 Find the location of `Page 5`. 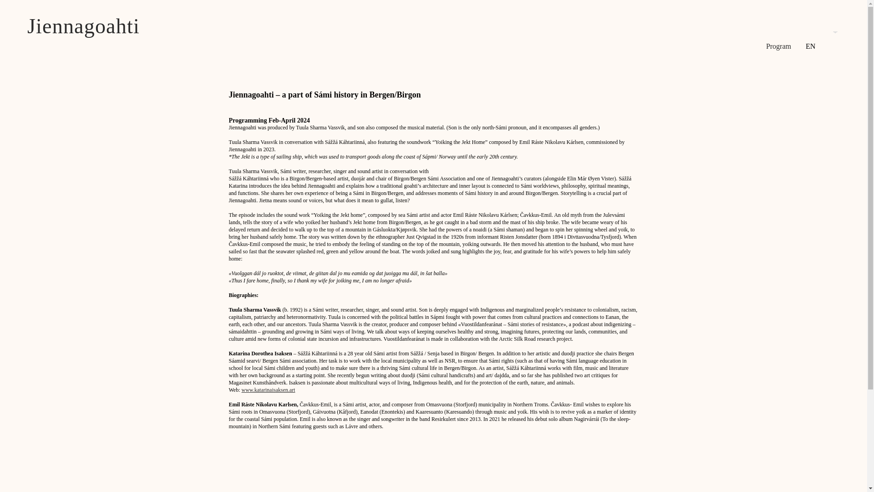

Page 5 is located at coordinates (433, 415).